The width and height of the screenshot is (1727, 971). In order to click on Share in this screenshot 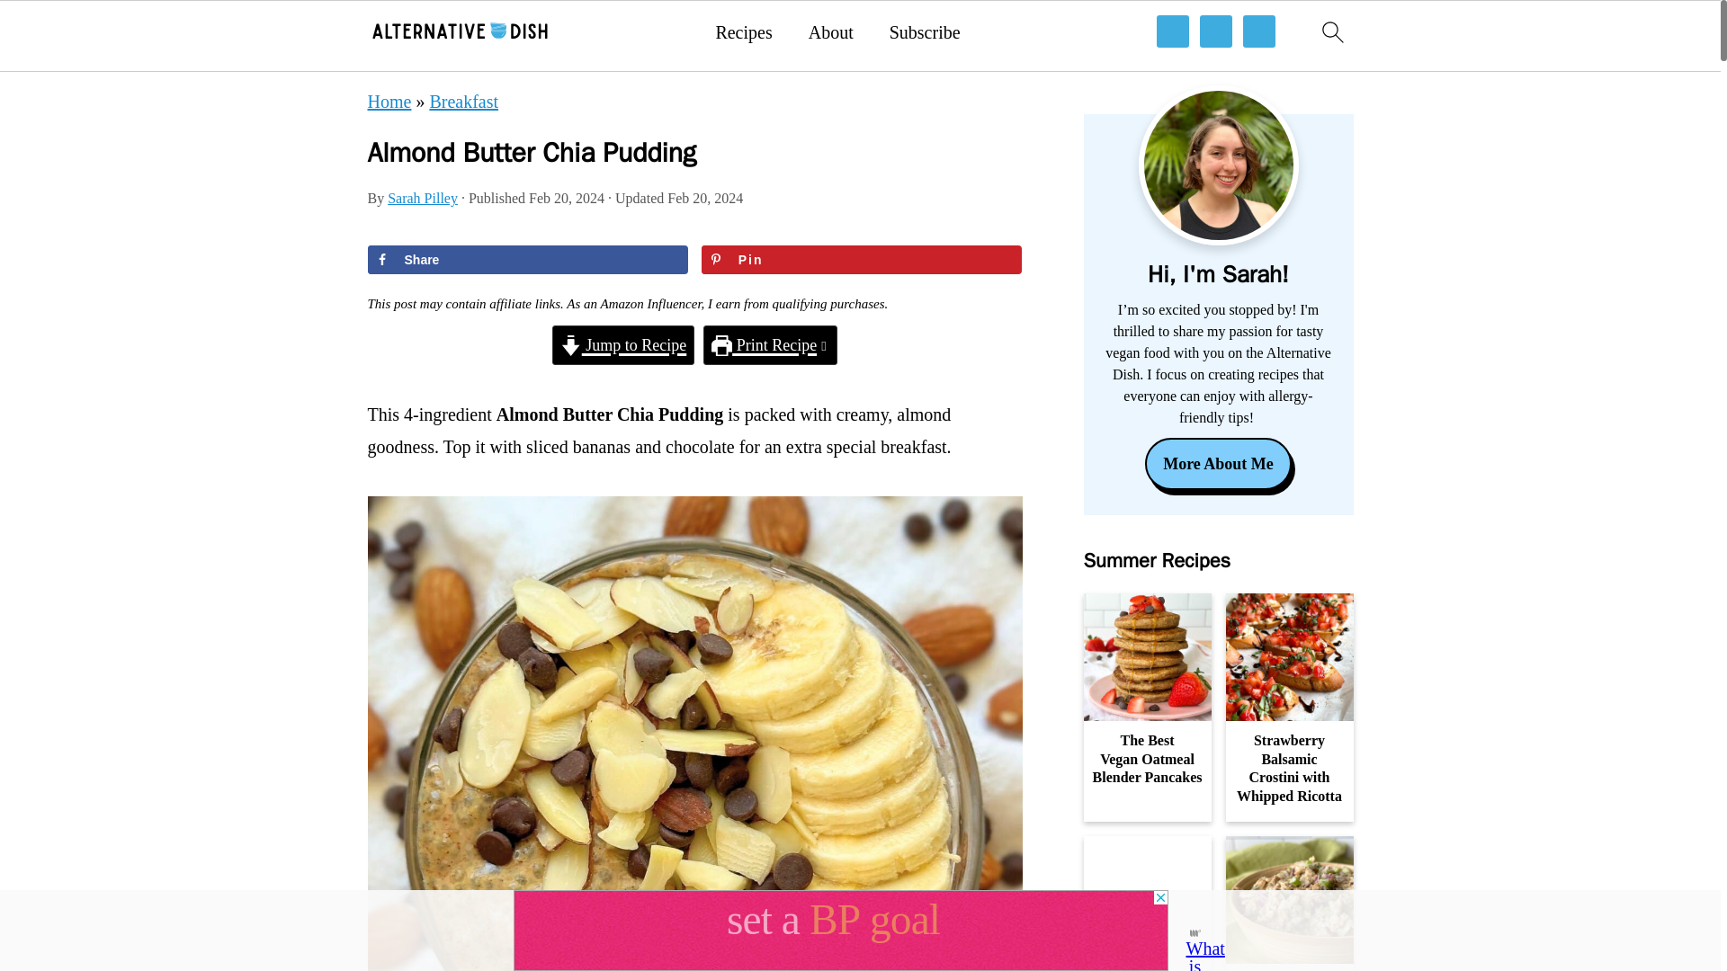, I will do `click(527, 259)`.